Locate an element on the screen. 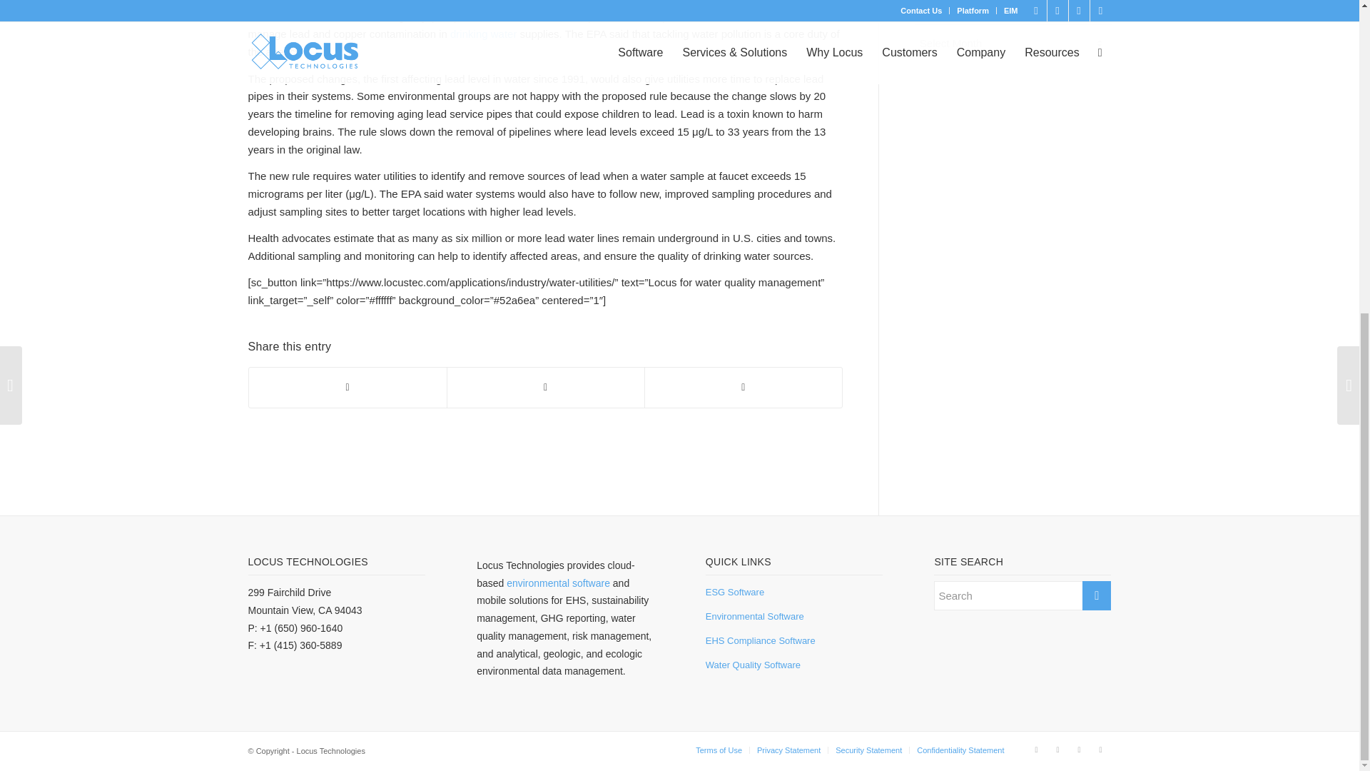  LinkedIn is located at coordinates (1037, 749).